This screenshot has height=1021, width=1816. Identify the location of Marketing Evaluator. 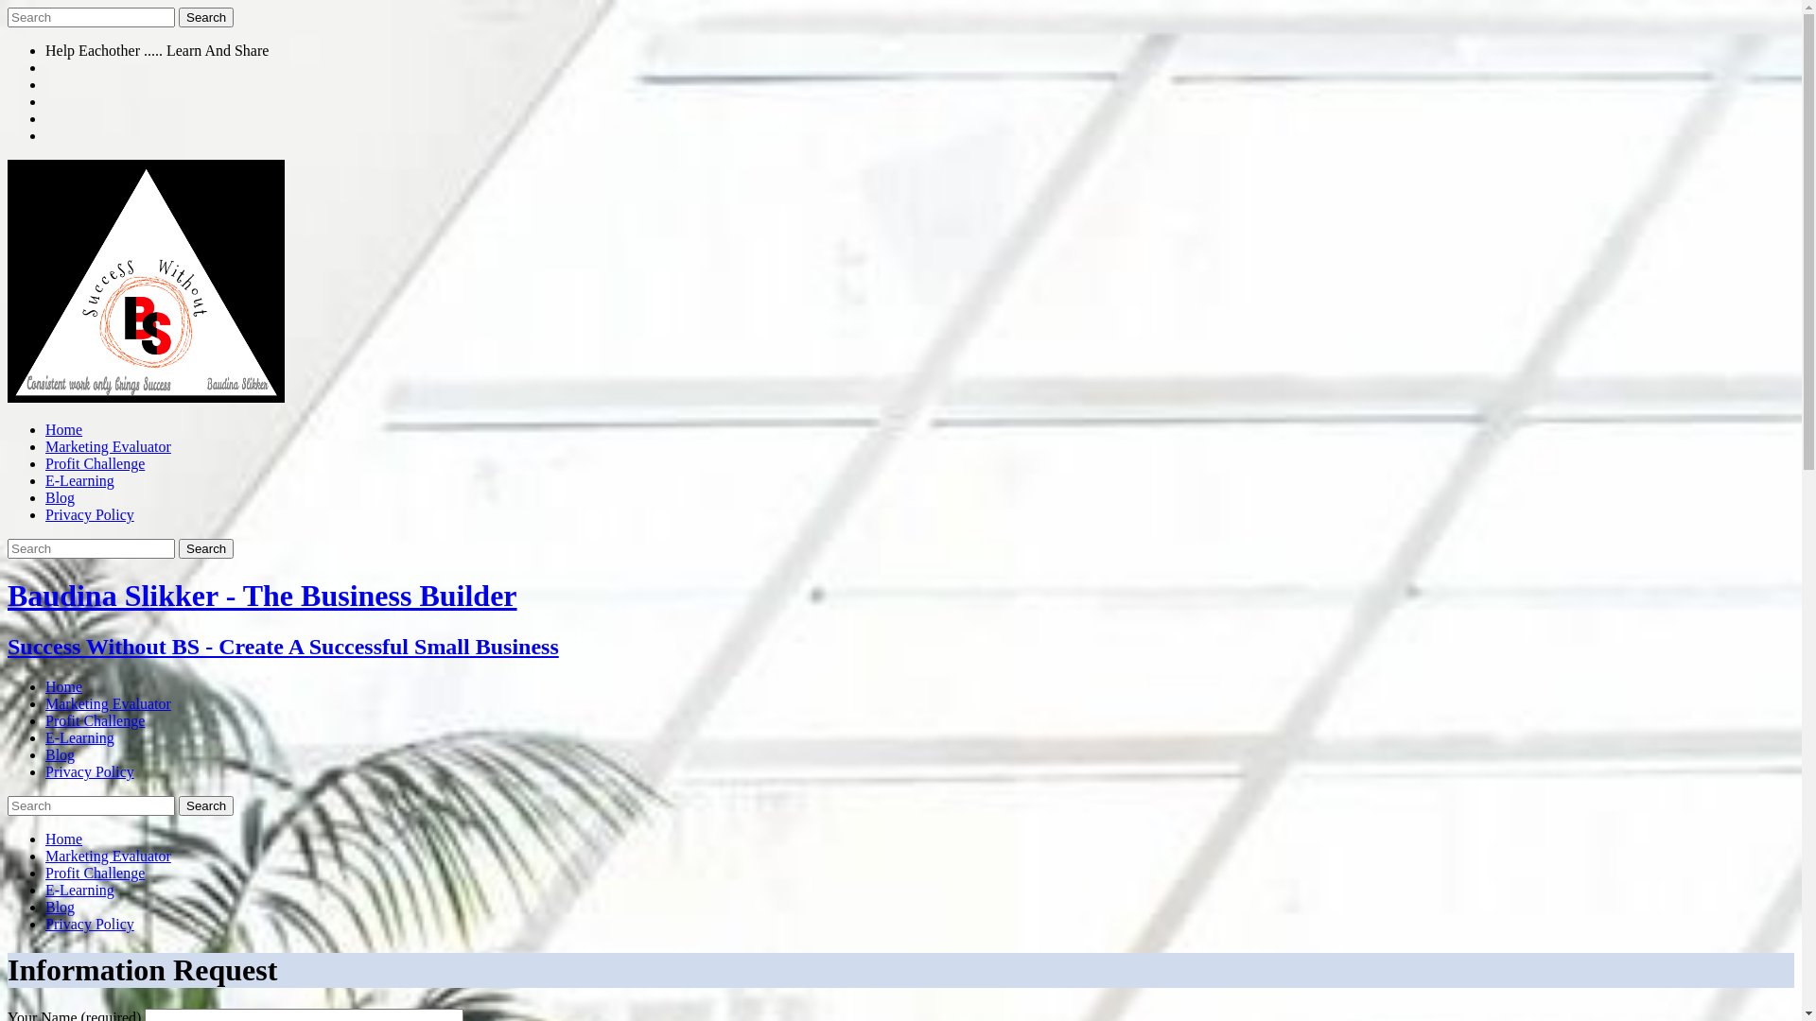
(108, 446).